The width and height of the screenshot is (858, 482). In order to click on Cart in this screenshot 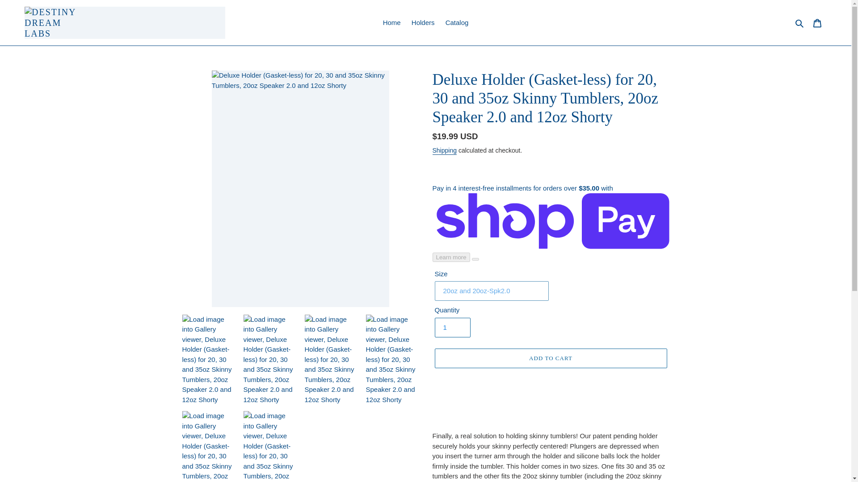, I will do `click(817, 23)`.